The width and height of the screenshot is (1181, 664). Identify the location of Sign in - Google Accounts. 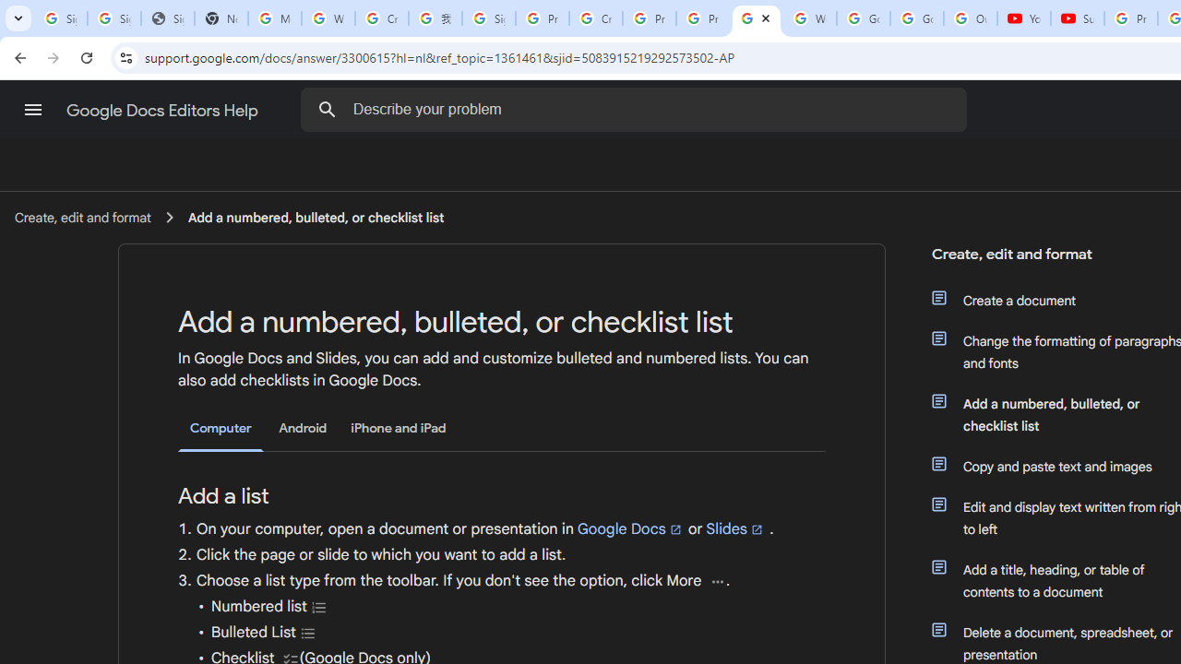
(489, 18).